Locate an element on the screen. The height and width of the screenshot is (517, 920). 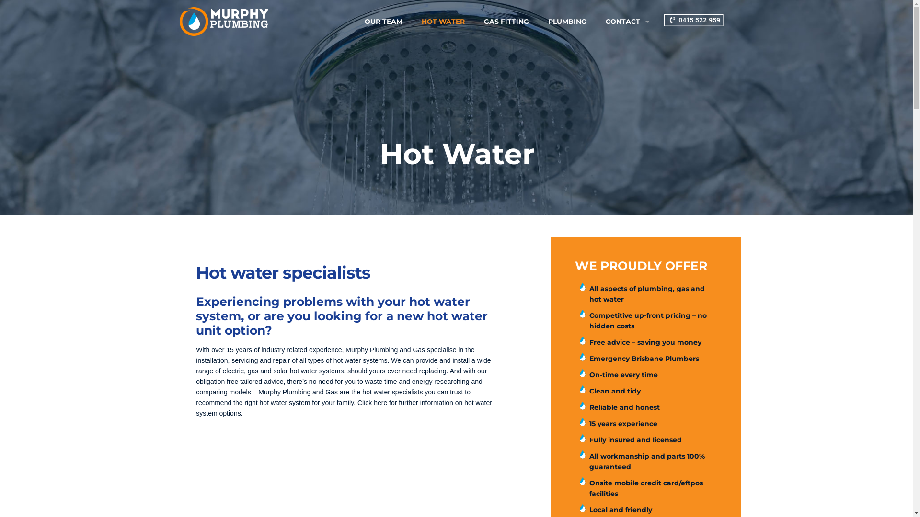
linkedin is located at coordinates (638, 267).